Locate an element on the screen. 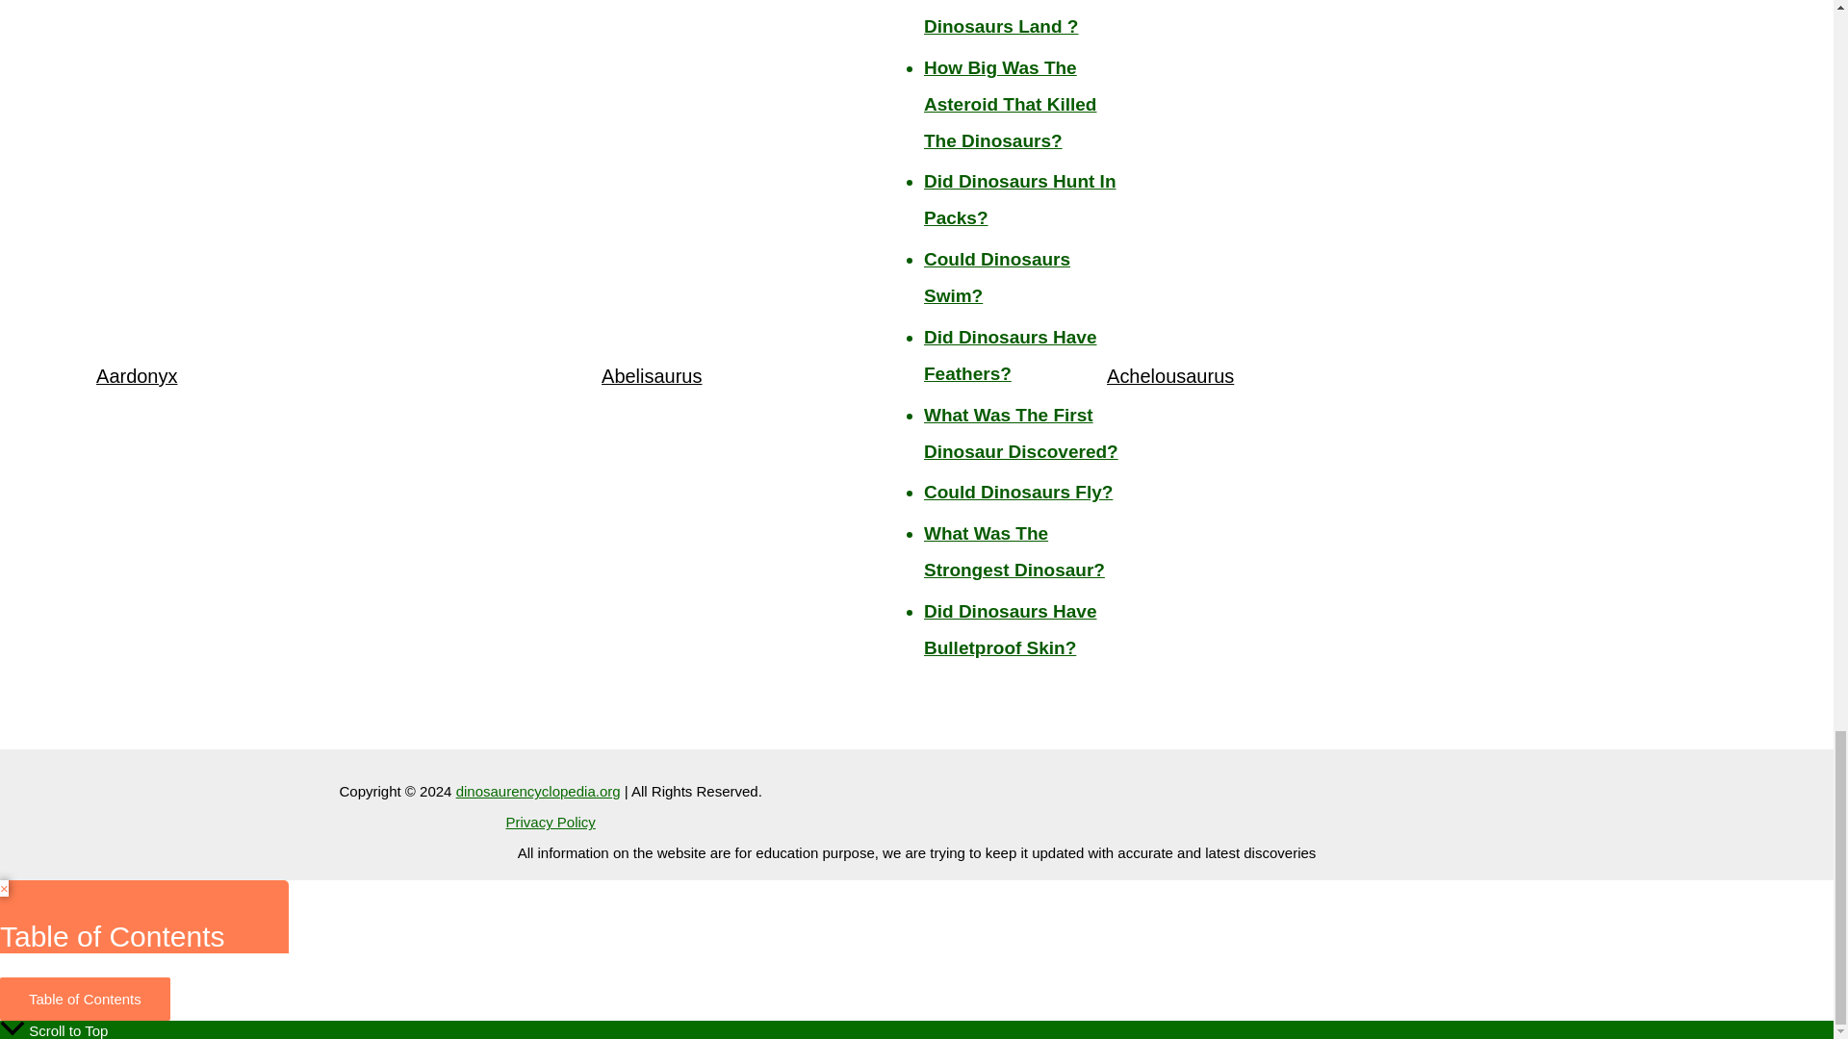  Abelisaurus is located at coordinates (652, 375).